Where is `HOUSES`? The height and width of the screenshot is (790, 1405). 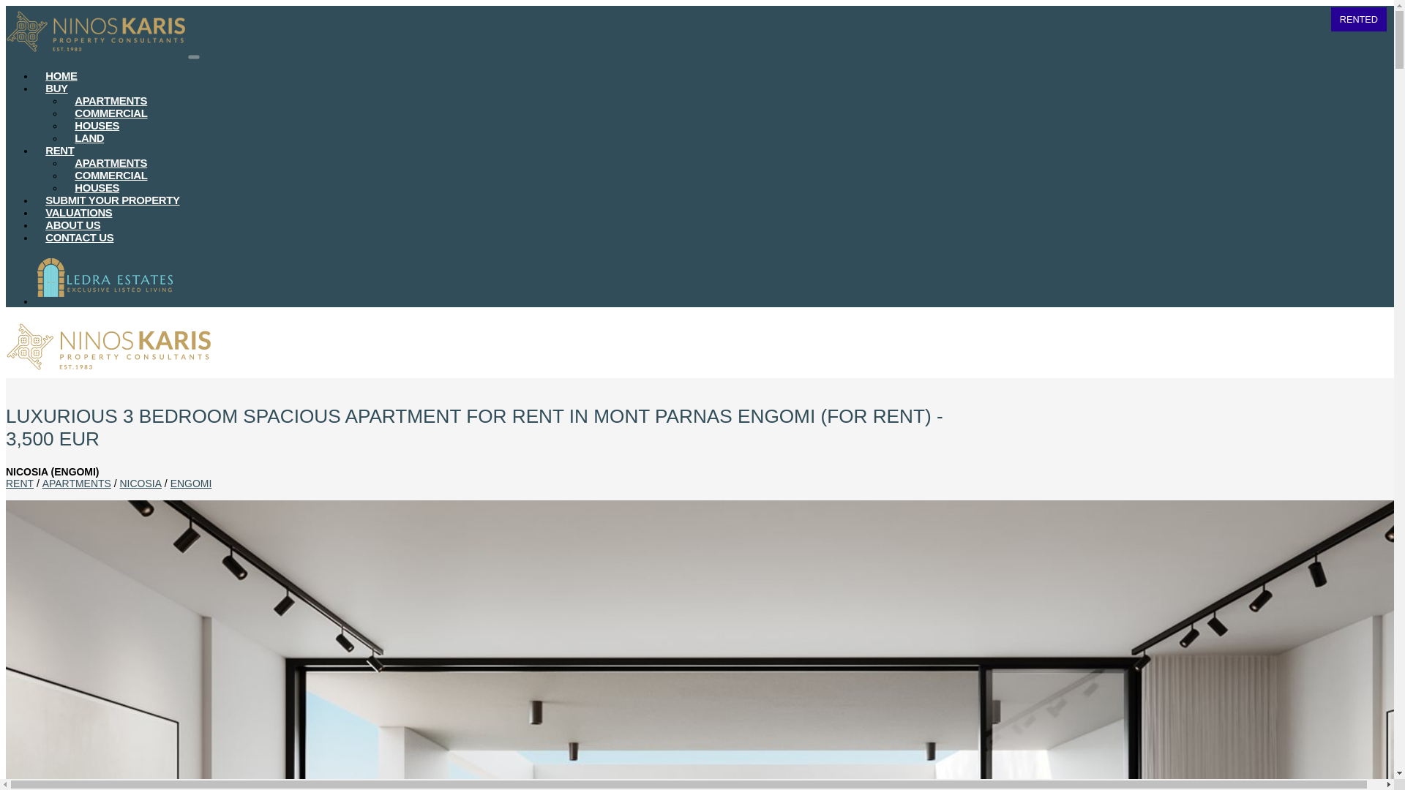
HOUSES is located at coordinates (97, 188).